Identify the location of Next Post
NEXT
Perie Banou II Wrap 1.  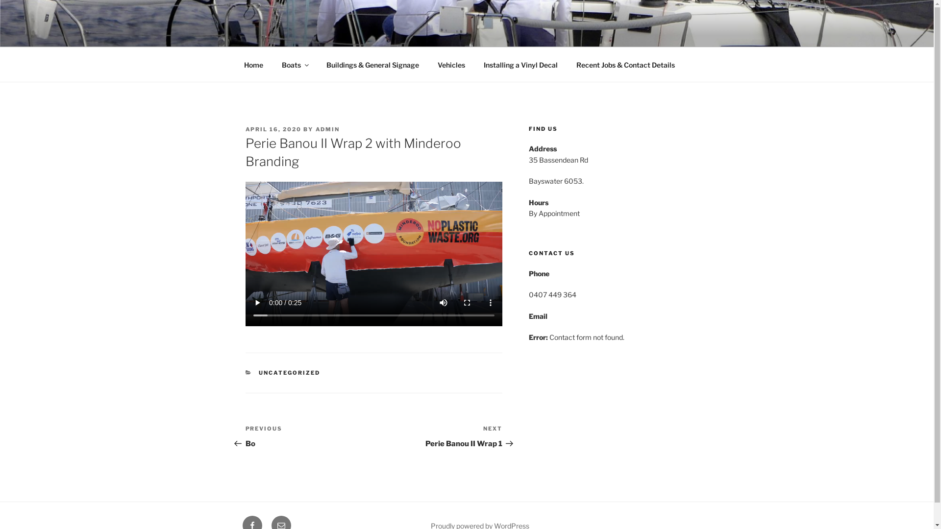
(438, 437).